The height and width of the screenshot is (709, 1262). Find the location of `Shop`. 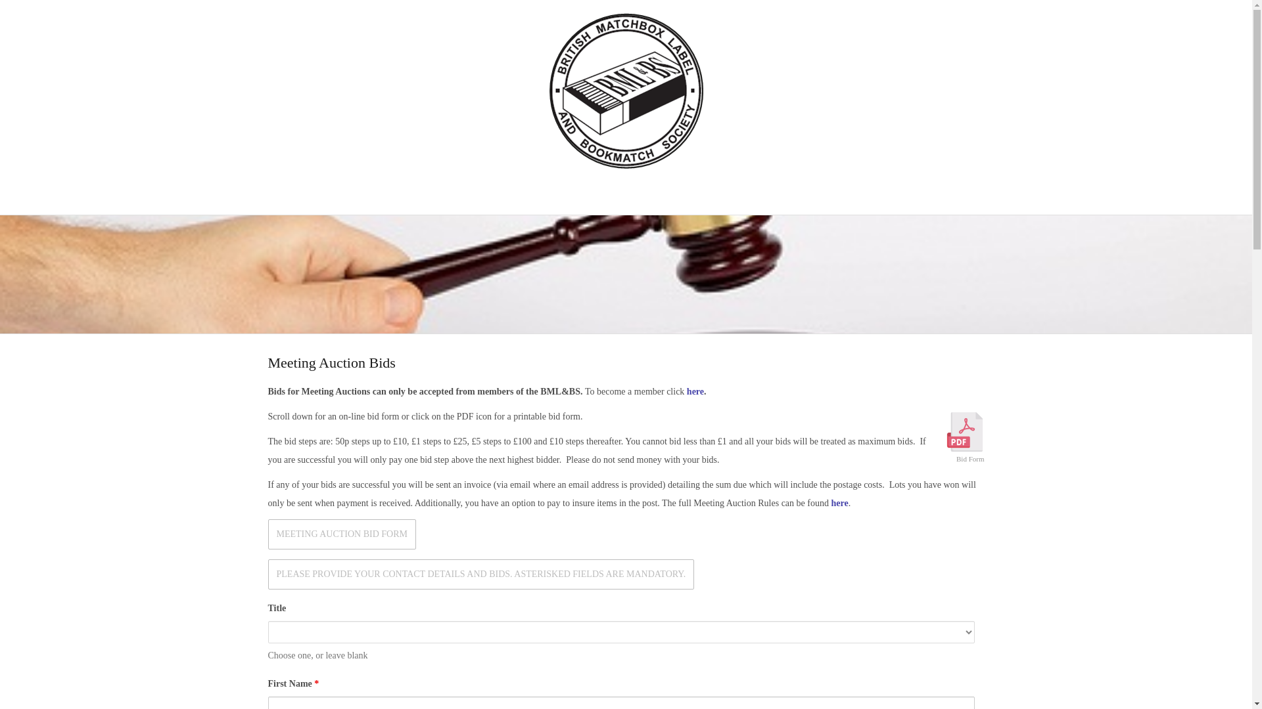

Shop is located at coordinates (819, 191).